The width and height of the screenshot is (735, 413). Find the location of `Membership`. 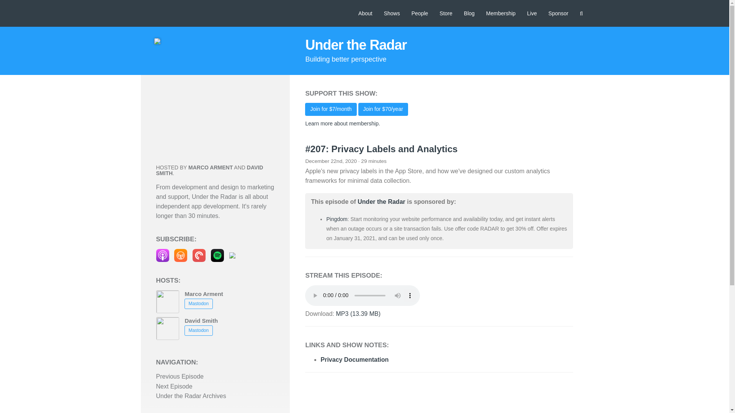

Membership is located at coordinates (501, 13).